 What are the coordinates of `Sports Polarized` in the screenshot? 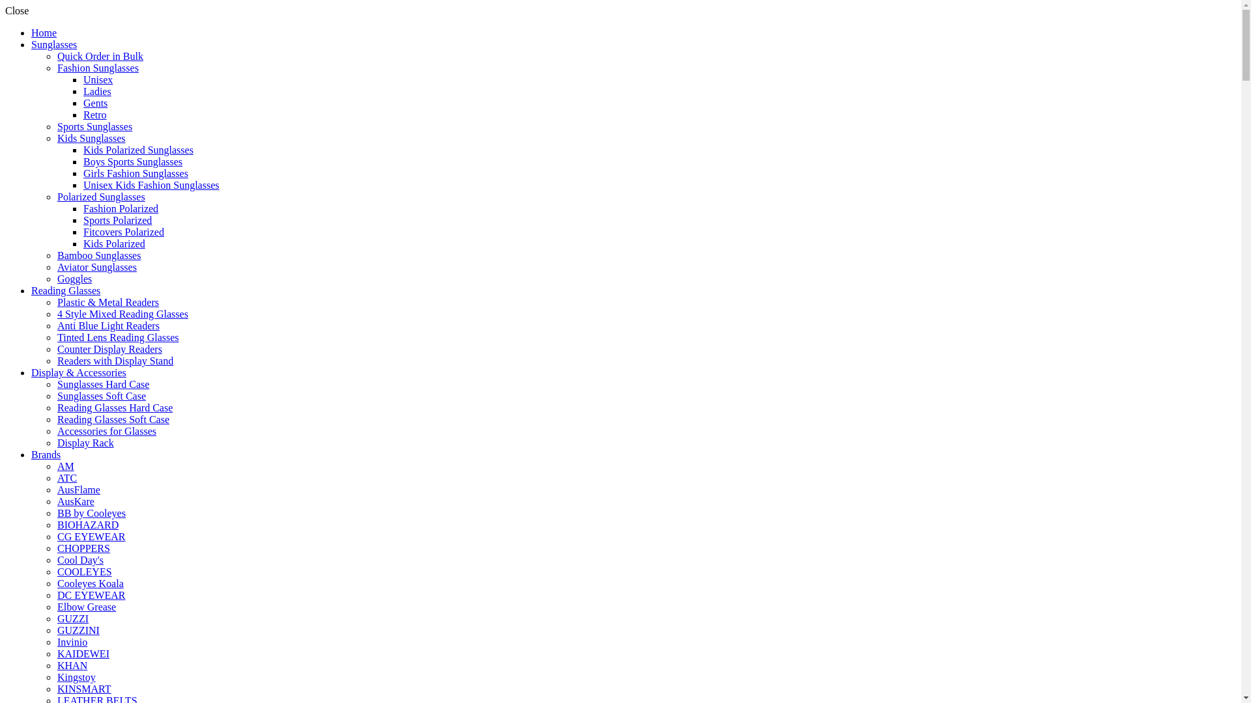 It's located at (117, 220).